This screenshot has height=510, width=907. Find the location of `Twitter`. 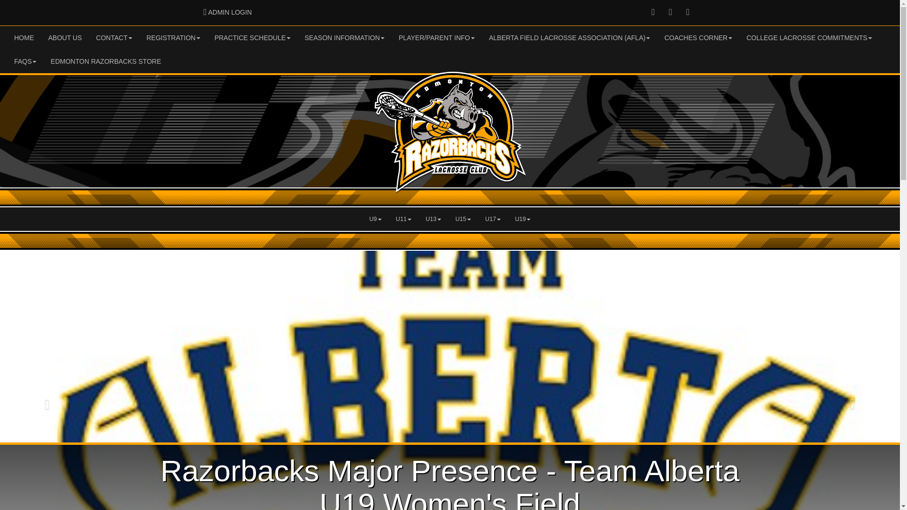

Twitter is located at coordinates (114, 38).